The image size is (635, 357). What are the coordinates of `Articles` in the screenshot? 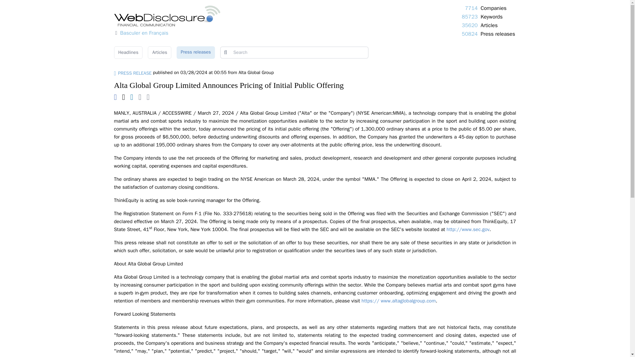 It's located at (489, 25).